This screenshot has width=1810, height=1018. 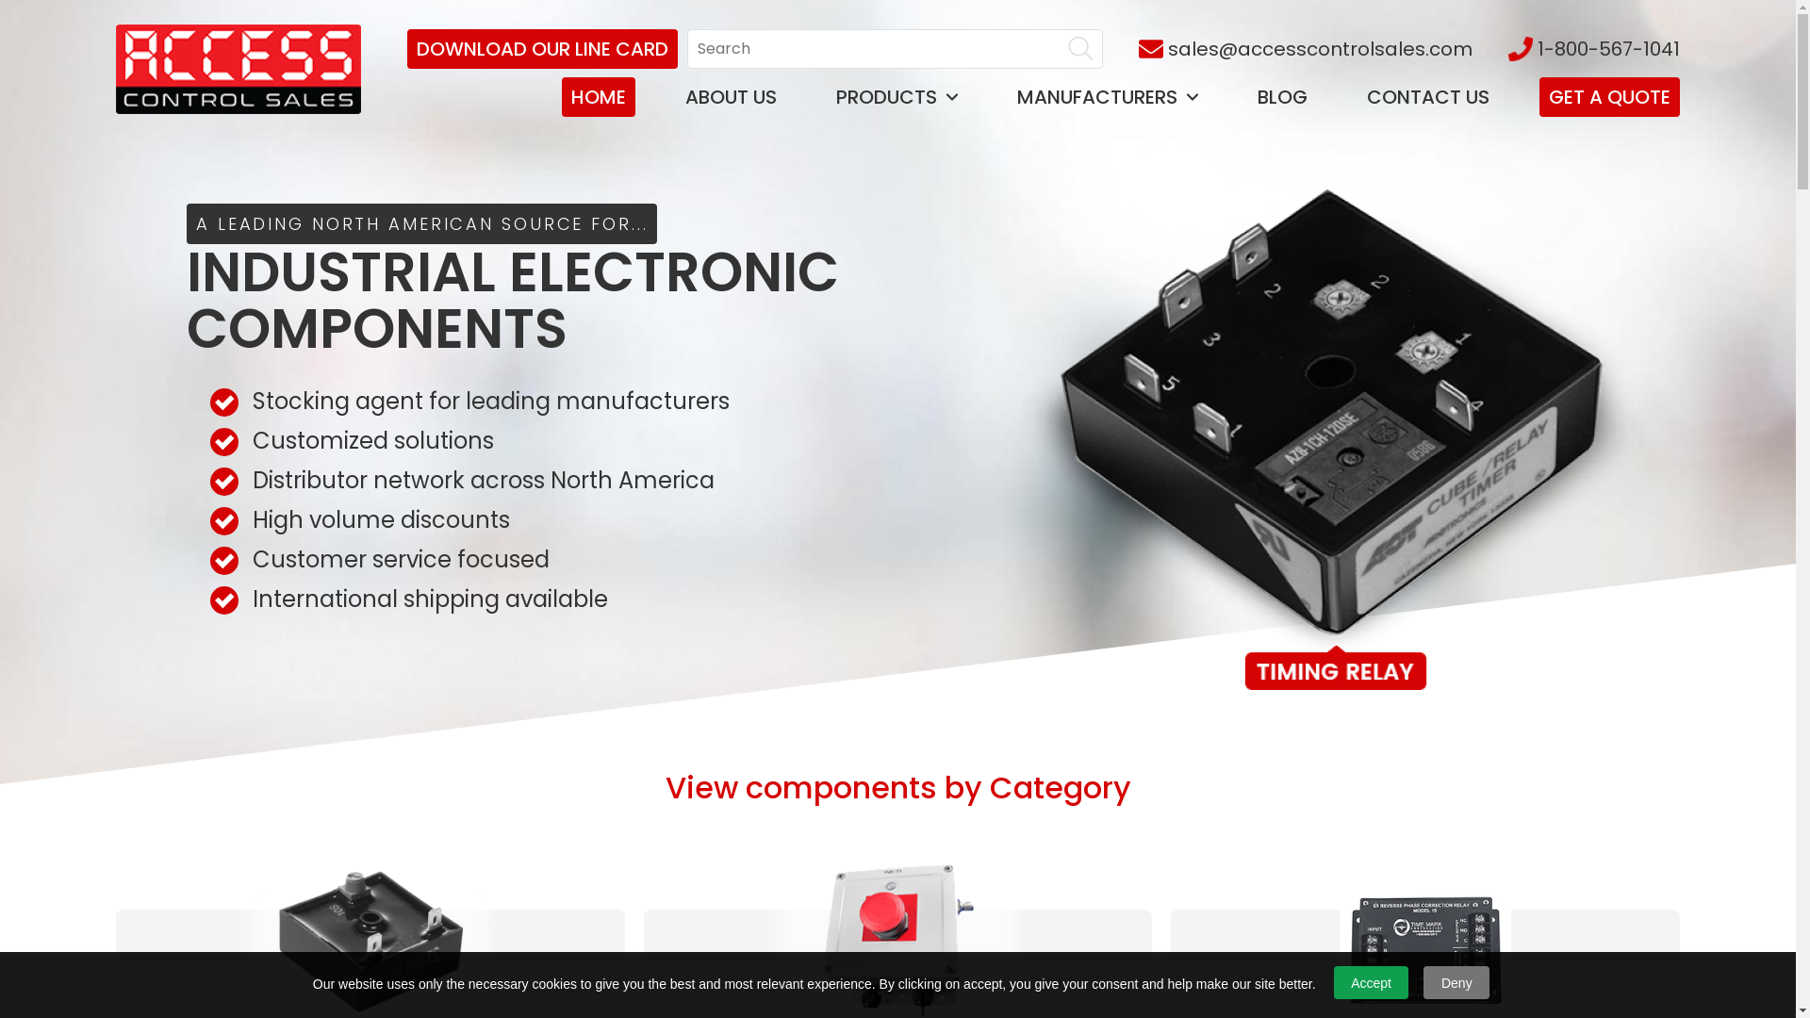 What do you see at coordinates (732, 97) in the screenshot?
I see `ABOUT US` at bounding box center [732, 97].